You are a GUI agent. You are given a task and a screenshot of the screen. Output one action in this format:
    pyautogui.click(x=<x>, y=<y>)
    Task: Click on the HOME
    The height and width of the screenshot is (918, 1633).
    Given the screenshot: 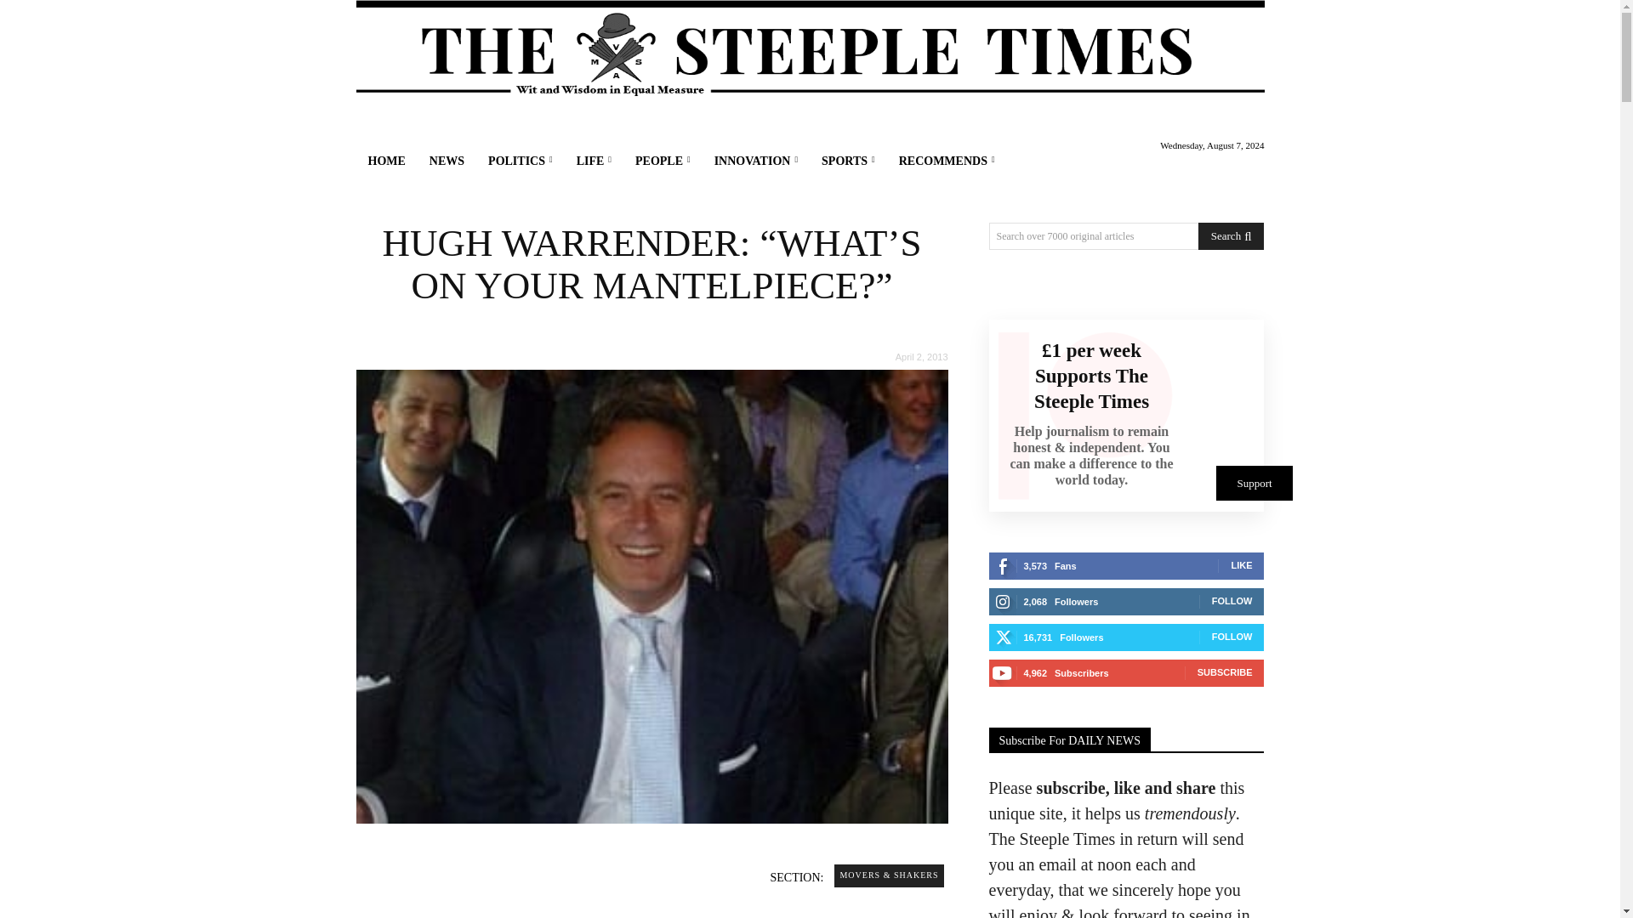 What is the action you would take?
    pyautogui.click(x=386, y=161)
    